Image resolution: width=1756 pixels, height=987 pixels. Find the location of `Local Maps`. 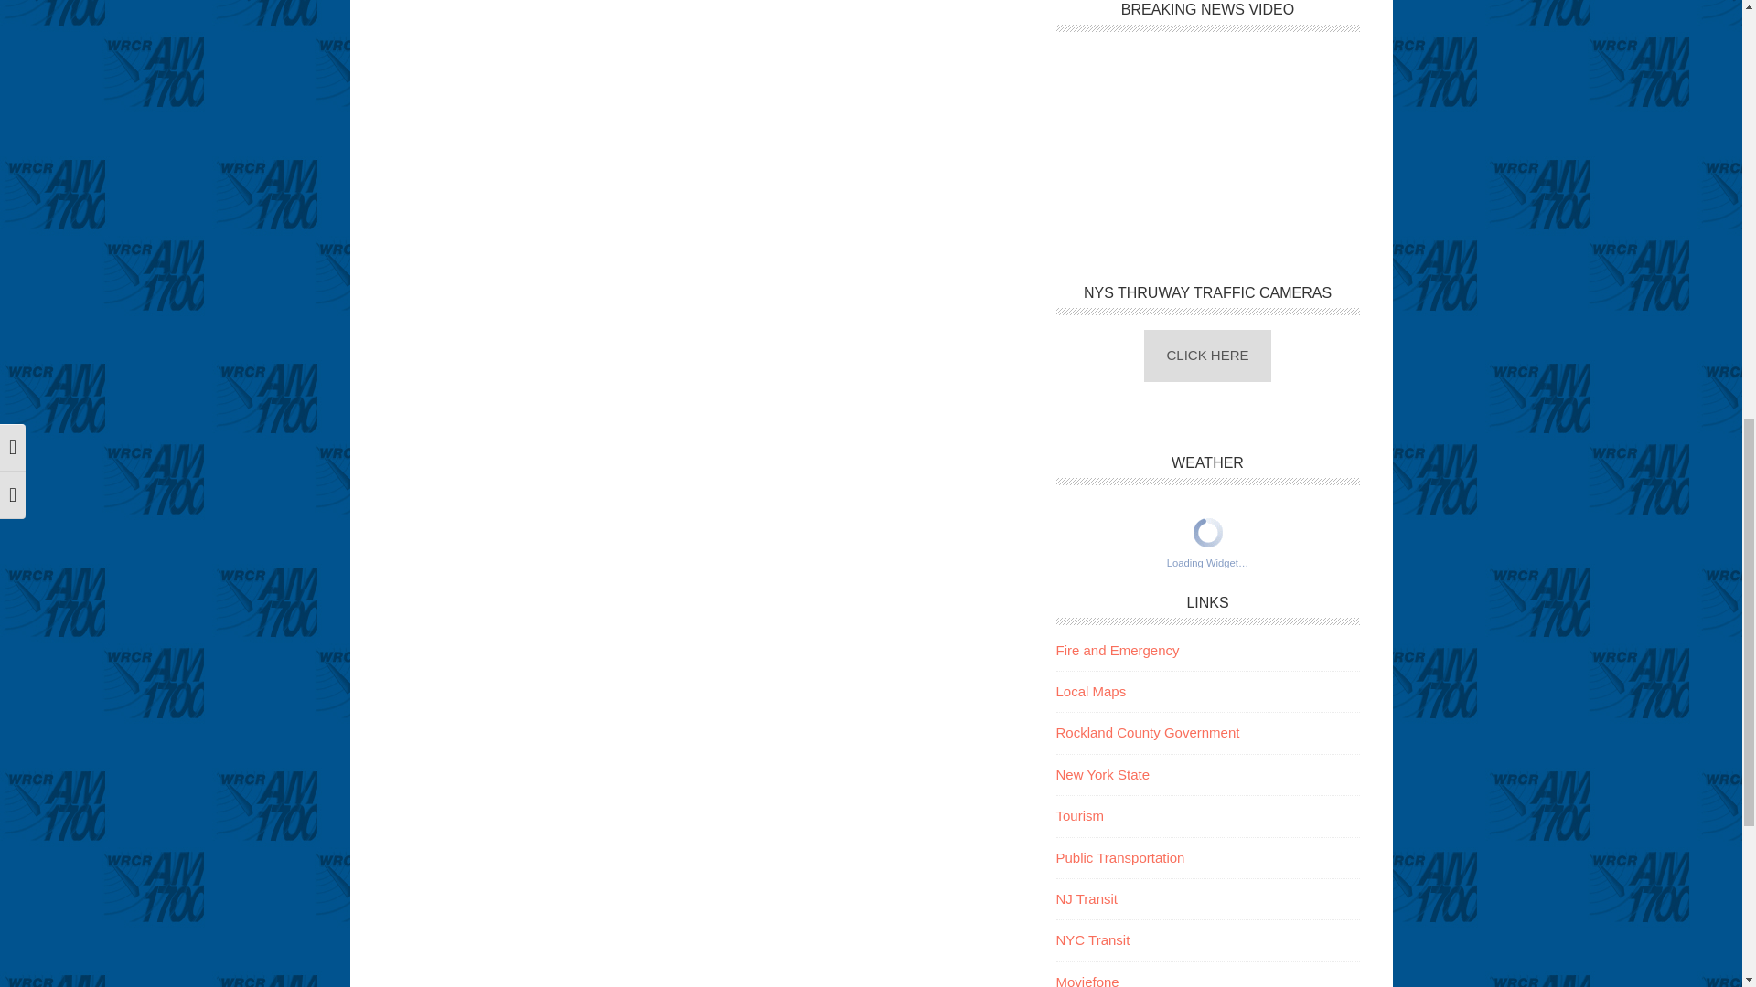

Local Maps is located at coordinates (1090, 691).